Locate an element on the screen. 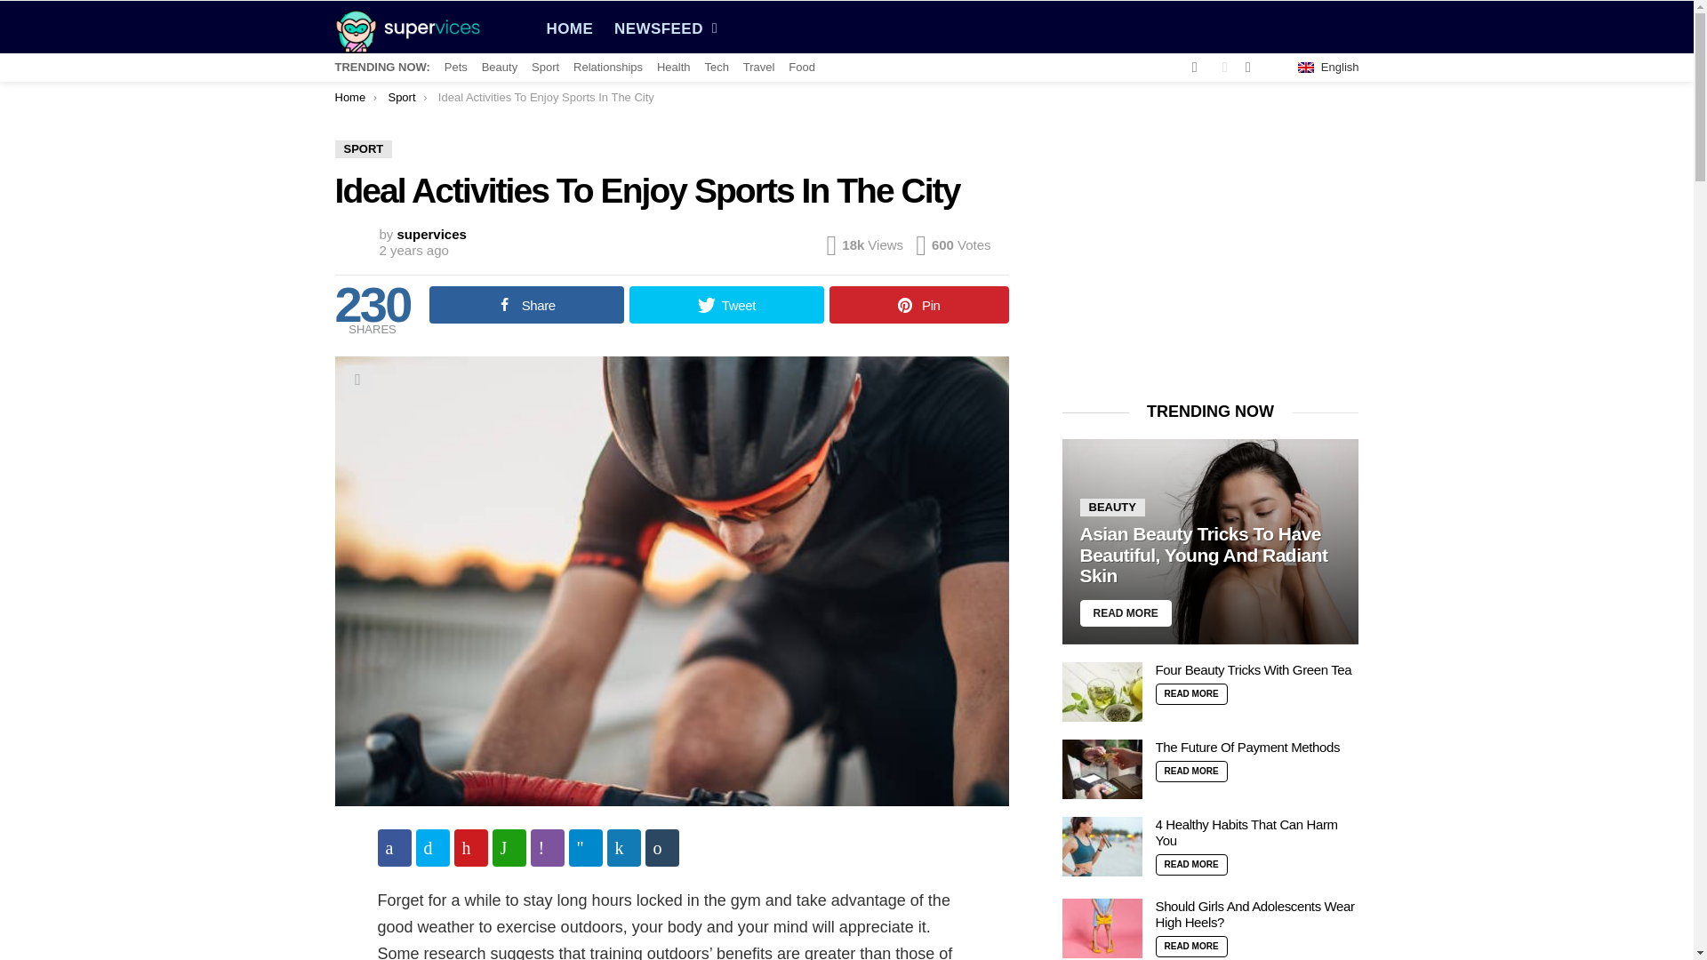 Image resolution: width=1707 pixels, height=960 pixels. Sport is located at coordinates (400, 96).